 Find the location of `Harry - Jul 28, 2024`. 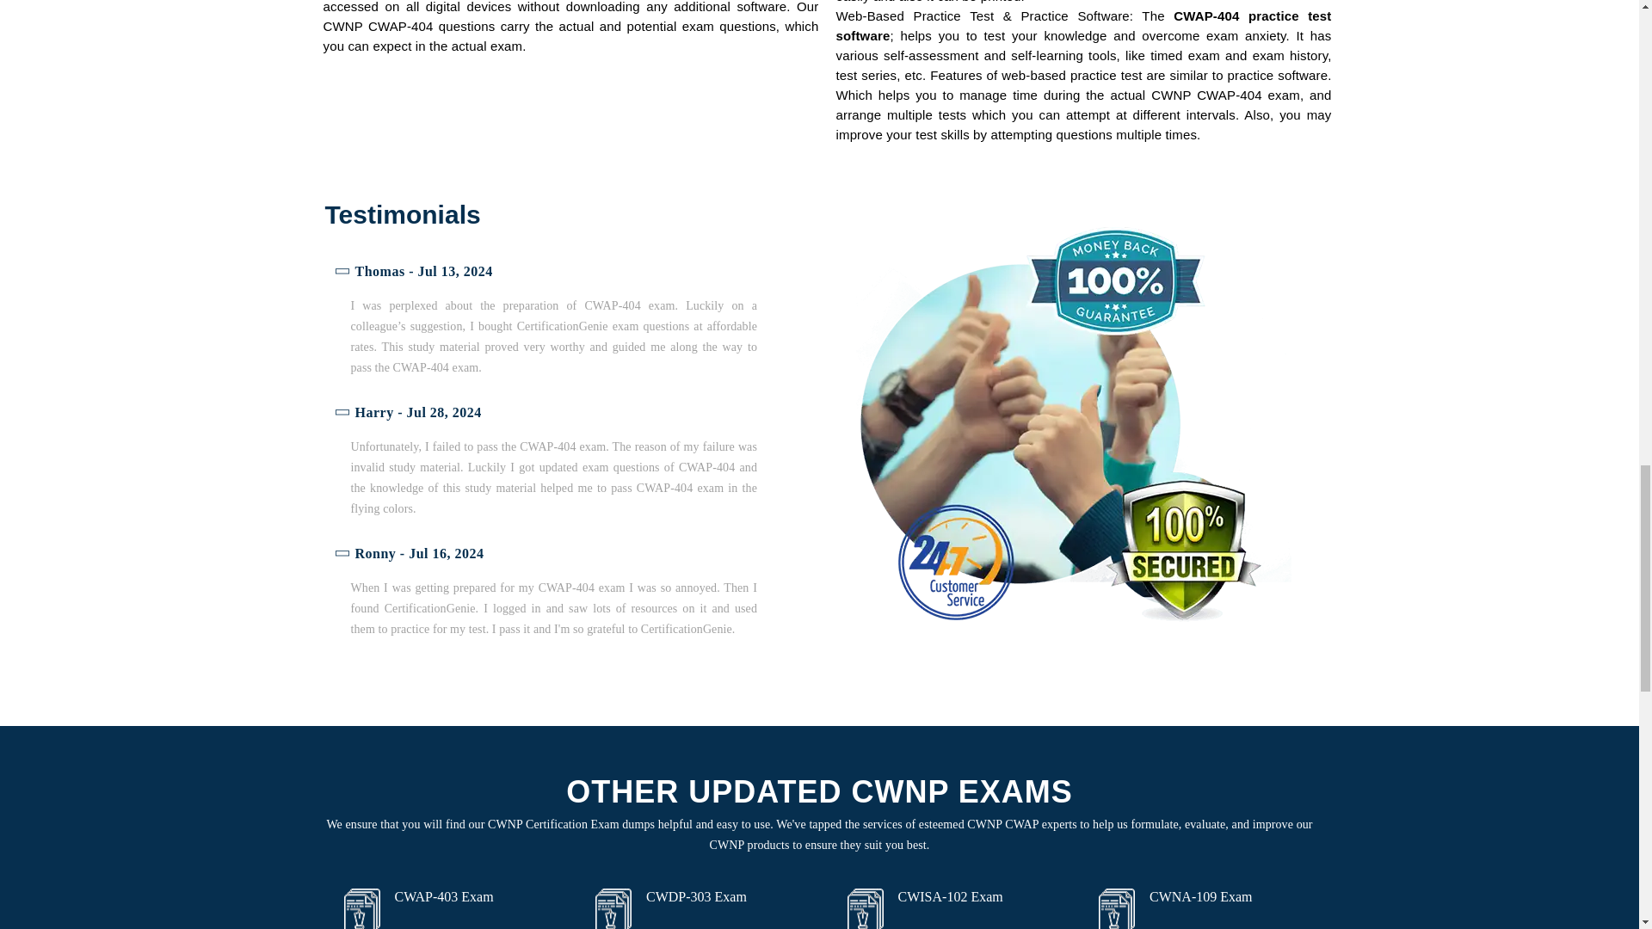

Harry - Jul 28, 2024 is located at coordinates (548, 413).